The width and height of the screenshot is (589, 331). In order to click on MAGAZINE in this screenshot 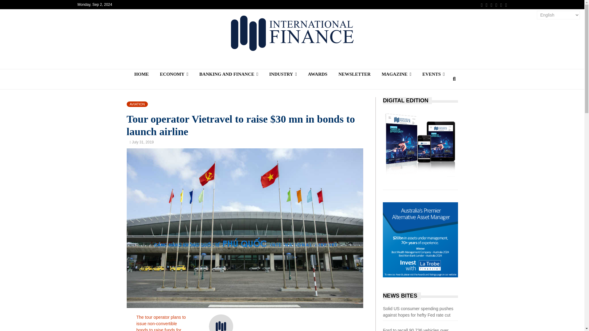, I will do `click(396, 74)`.